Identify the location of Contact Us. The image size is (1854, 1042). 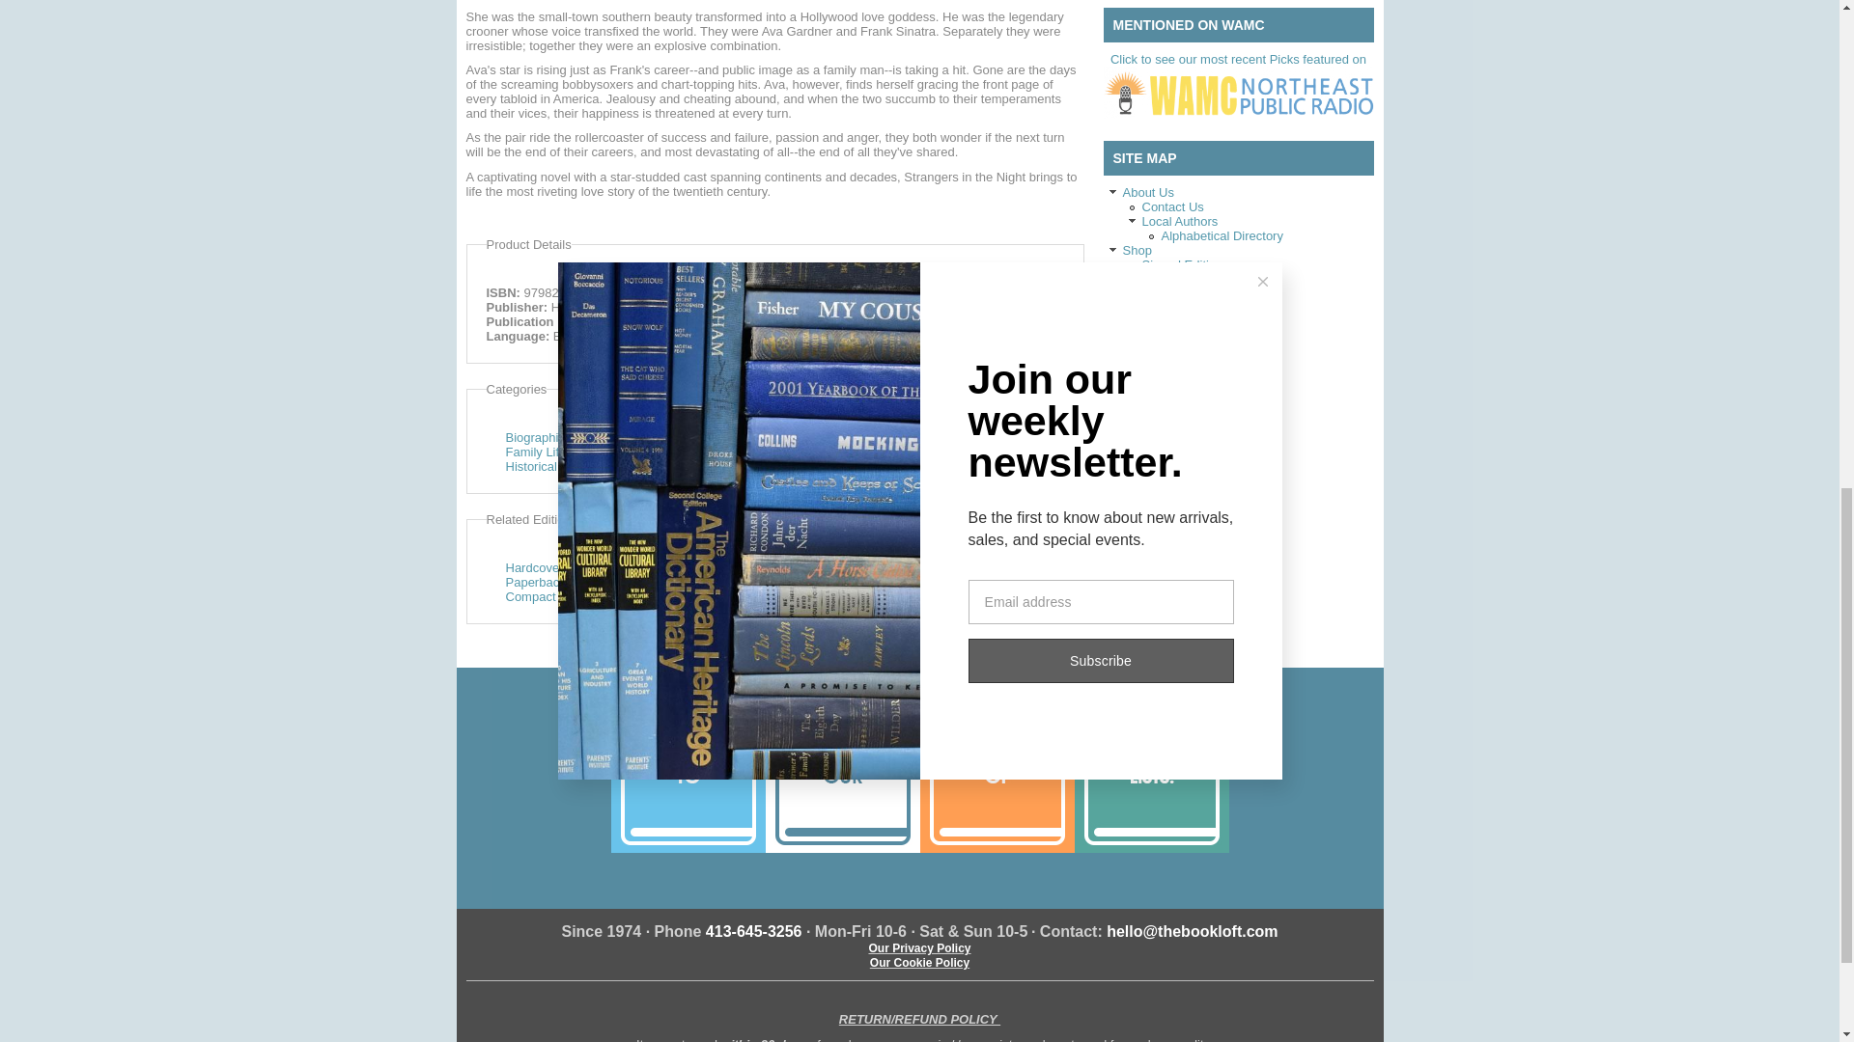
(1172, 206).